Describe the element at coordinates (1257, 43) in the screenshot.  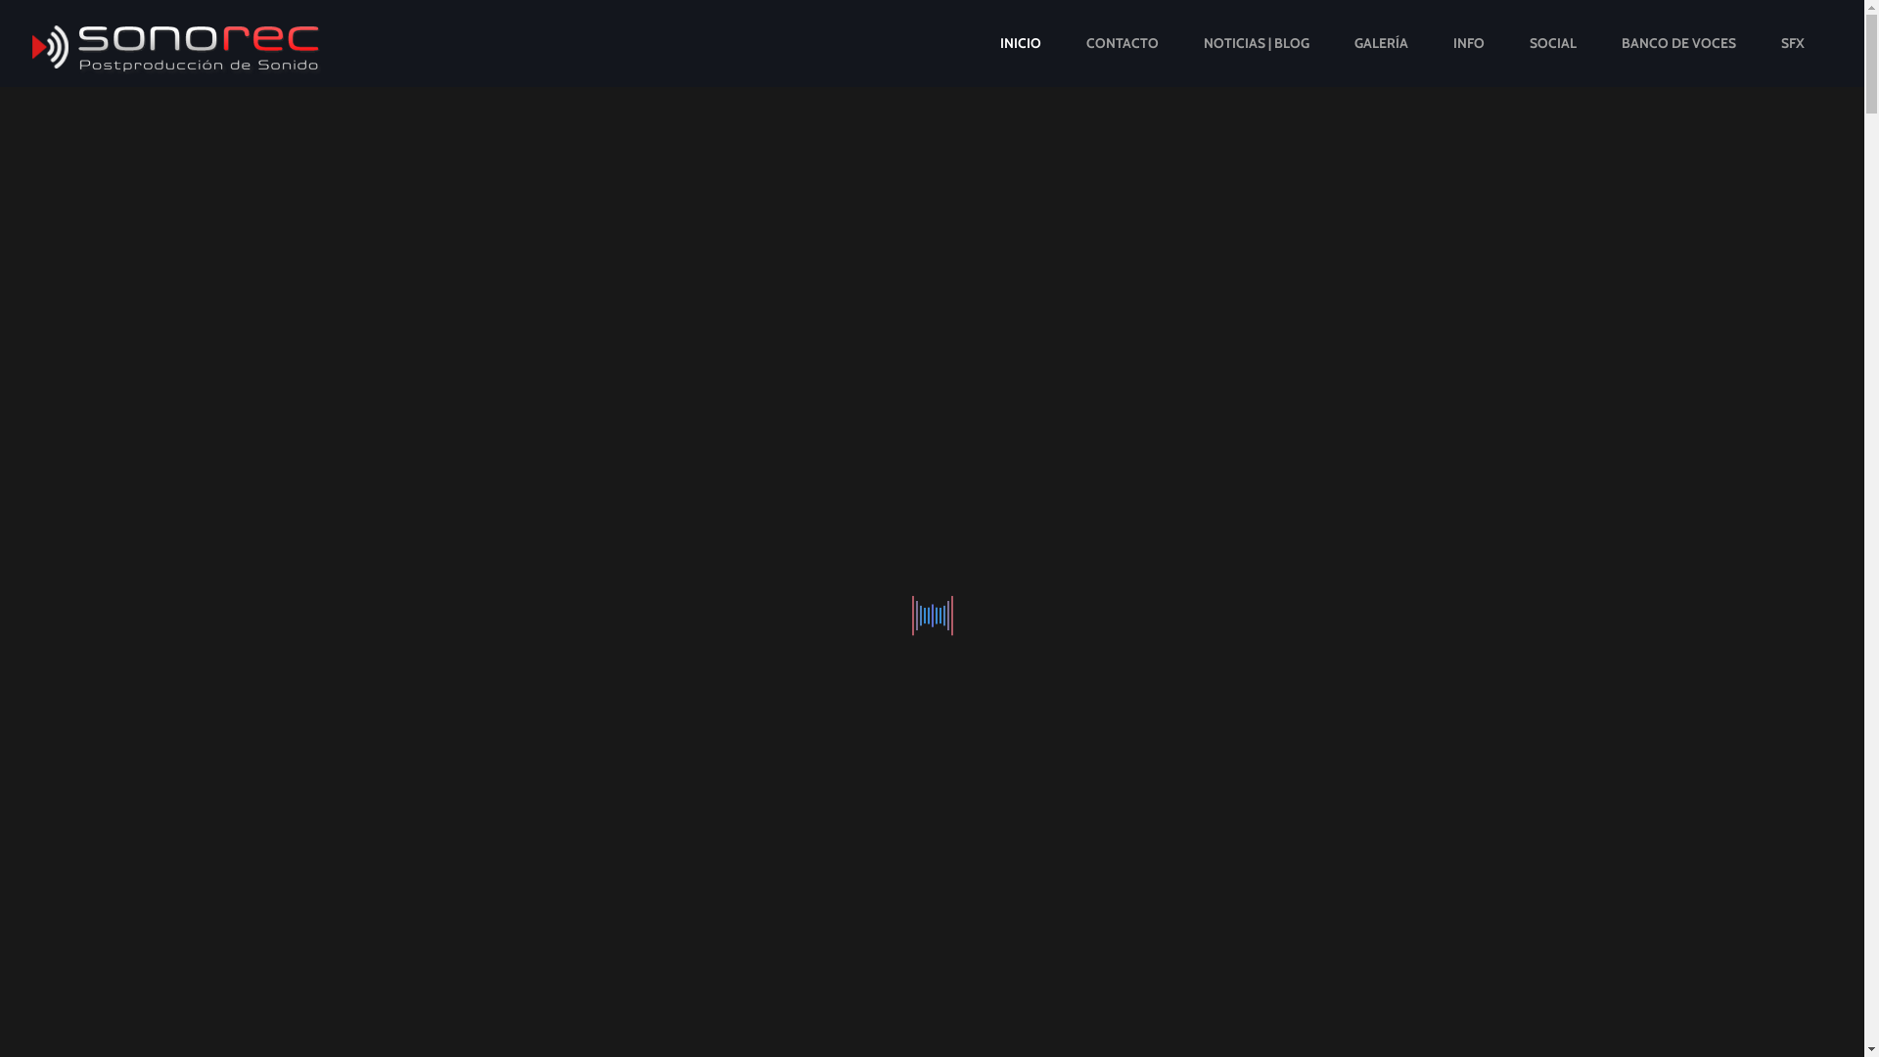
I see `NOTICIAS | BLOG` at that location.